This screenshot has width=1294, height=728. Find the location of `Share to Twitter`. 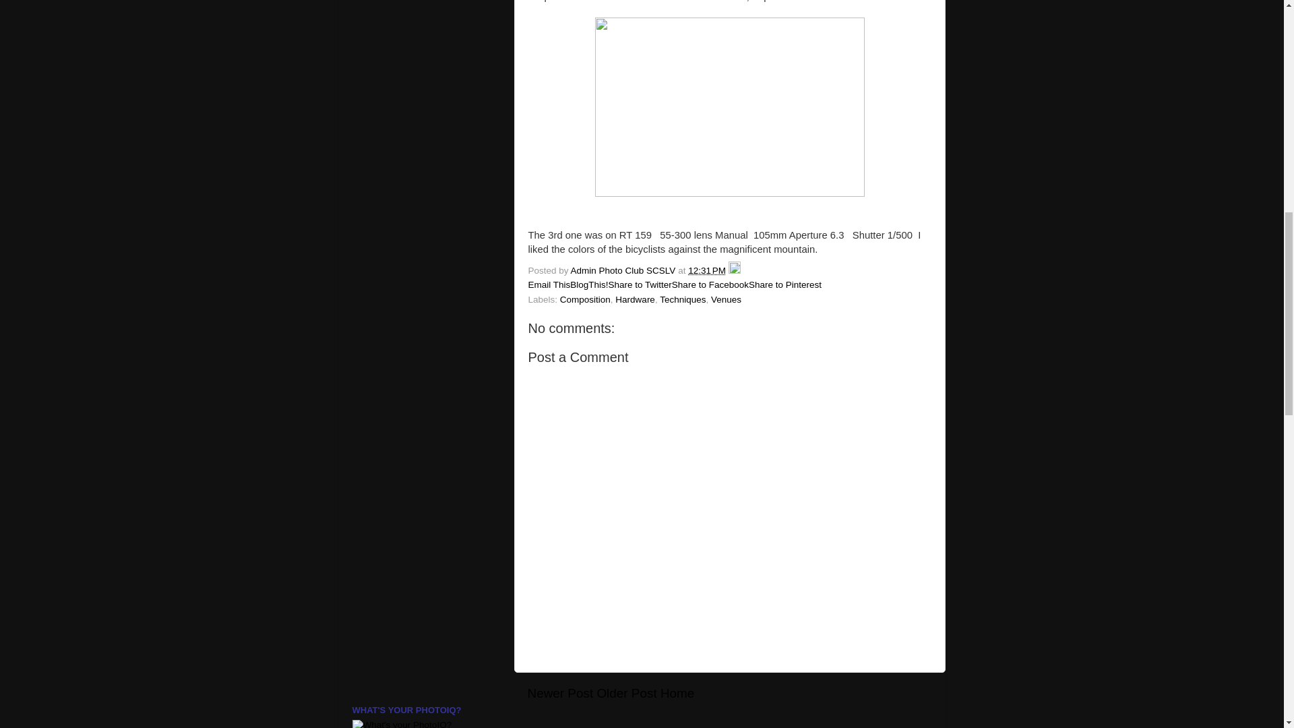

Share to Twitter is located at coordinates (640, 284).